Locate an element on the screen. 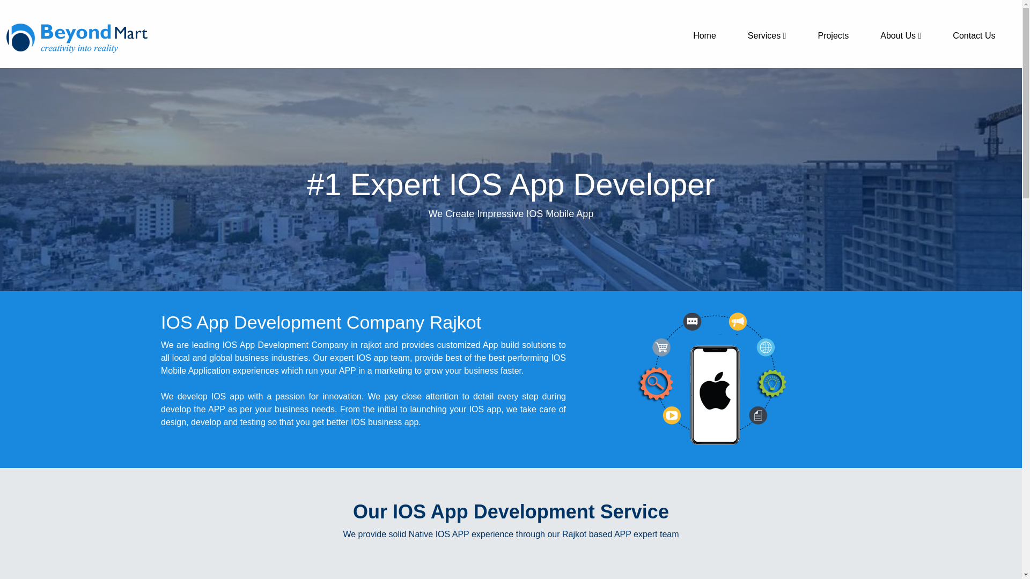 The height and width of the screenshot is (579, 1030). Home is located at coordinates (705, 35).